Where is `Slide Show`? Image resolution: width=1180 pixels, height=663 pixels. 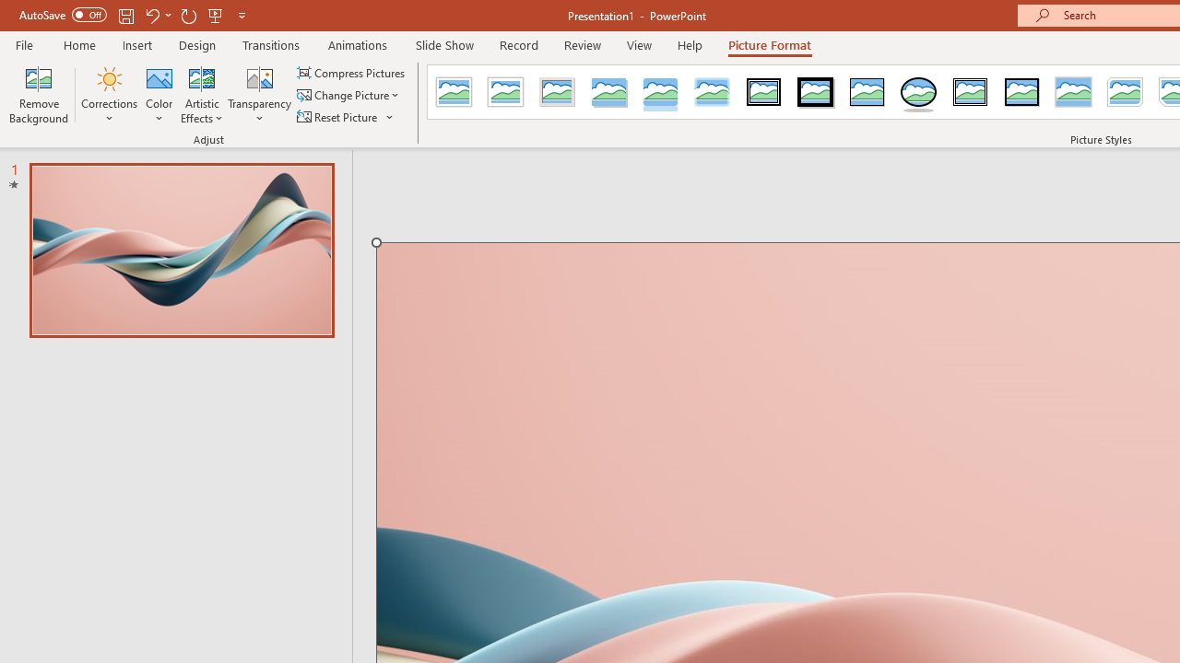
Slide Show is located at coordinates (444, 44).